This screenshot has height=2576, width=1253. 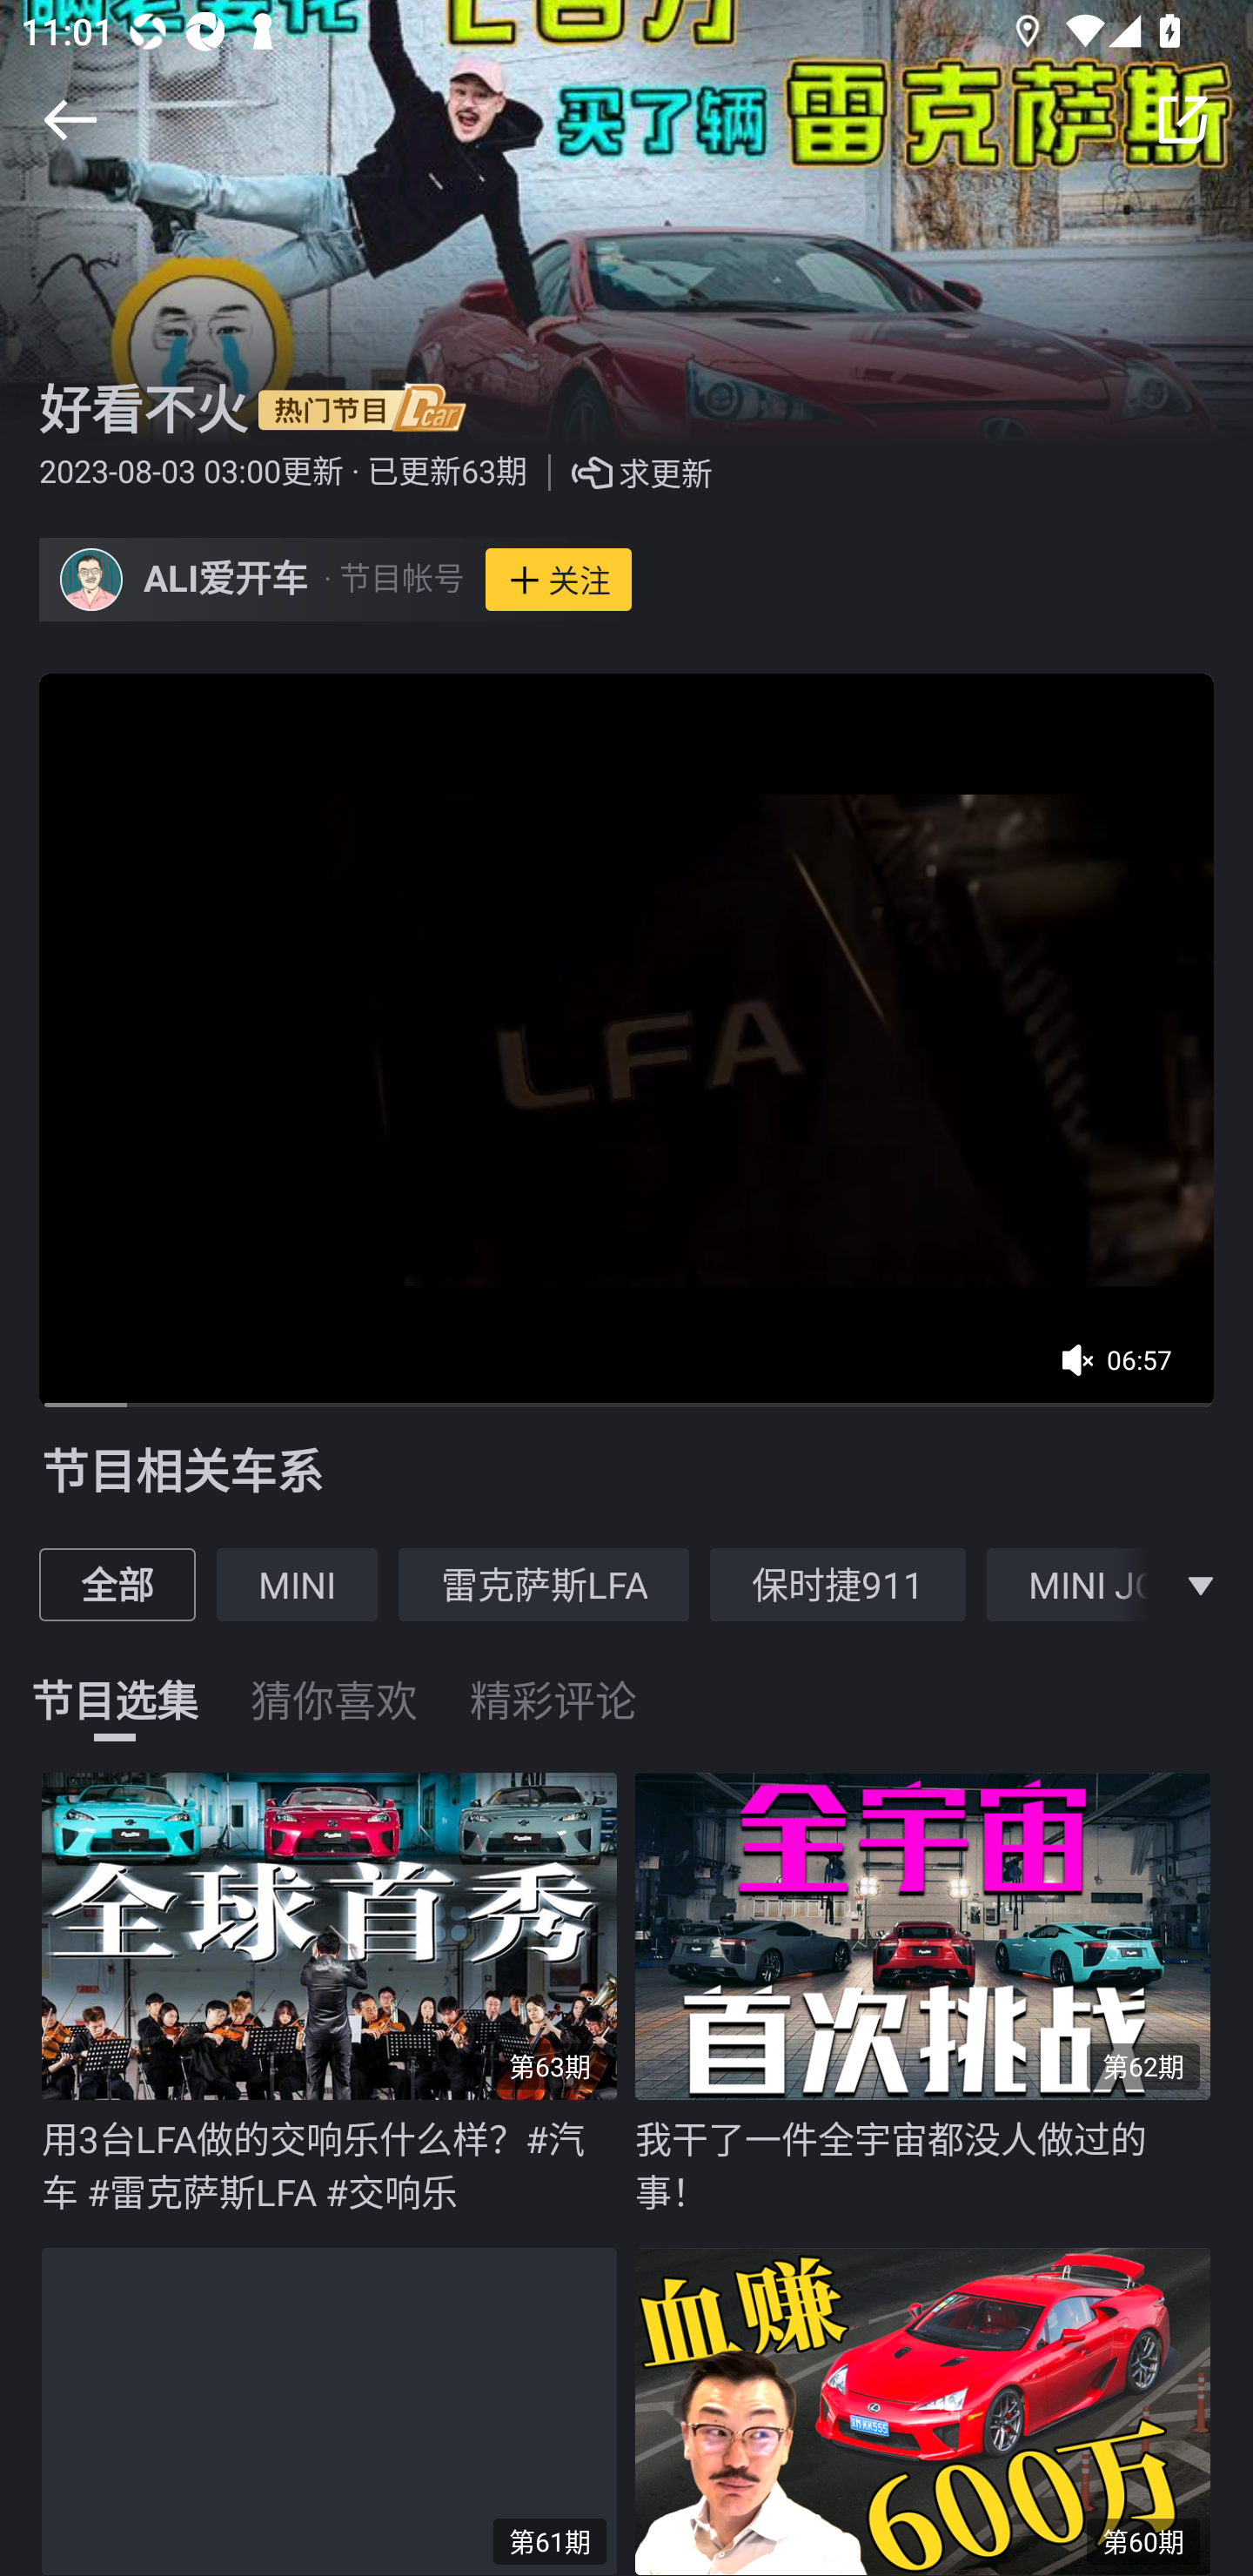 What do you see at coordinates (115, 1681) in the screenshot?
I see `节目选集` at bounding box center [115, 1681].